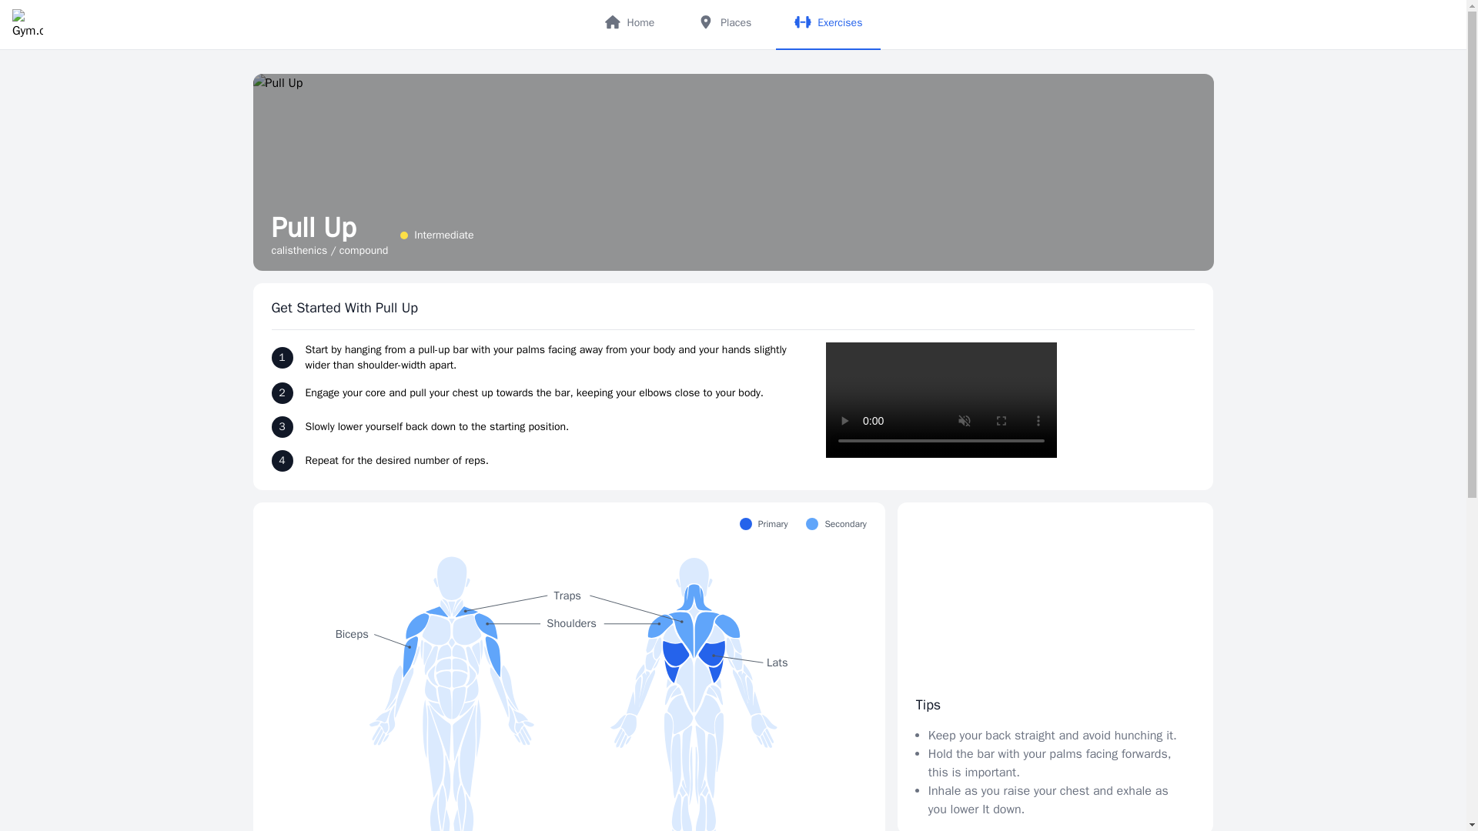 Image resolution: width=1478 pixels, height=831 pixels. I want to click on Exercises, so click(828, 25).